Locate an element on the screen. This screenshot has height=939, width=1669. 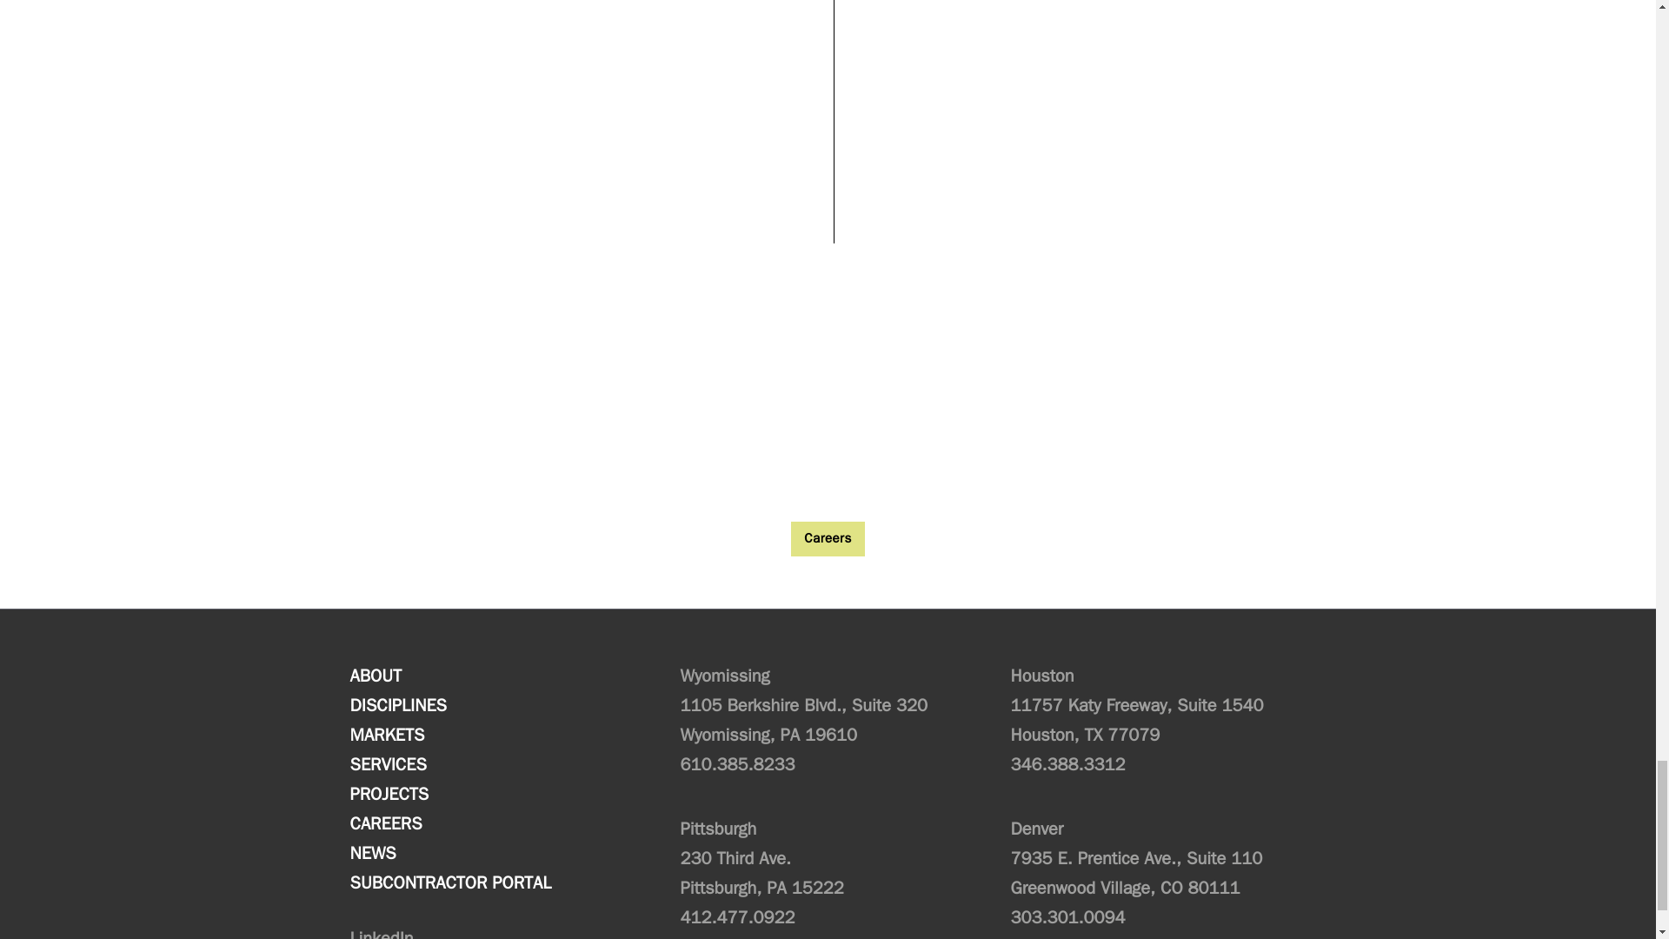
Careers is located at coordinates (828, 539).